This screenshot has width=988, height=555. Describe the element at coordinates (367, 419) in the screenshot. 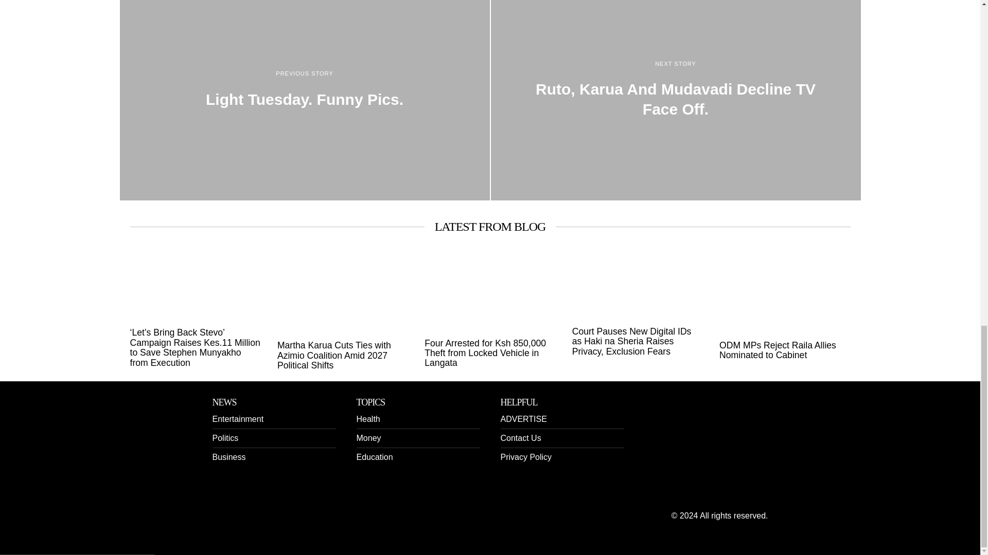

I see `Health` at that location.